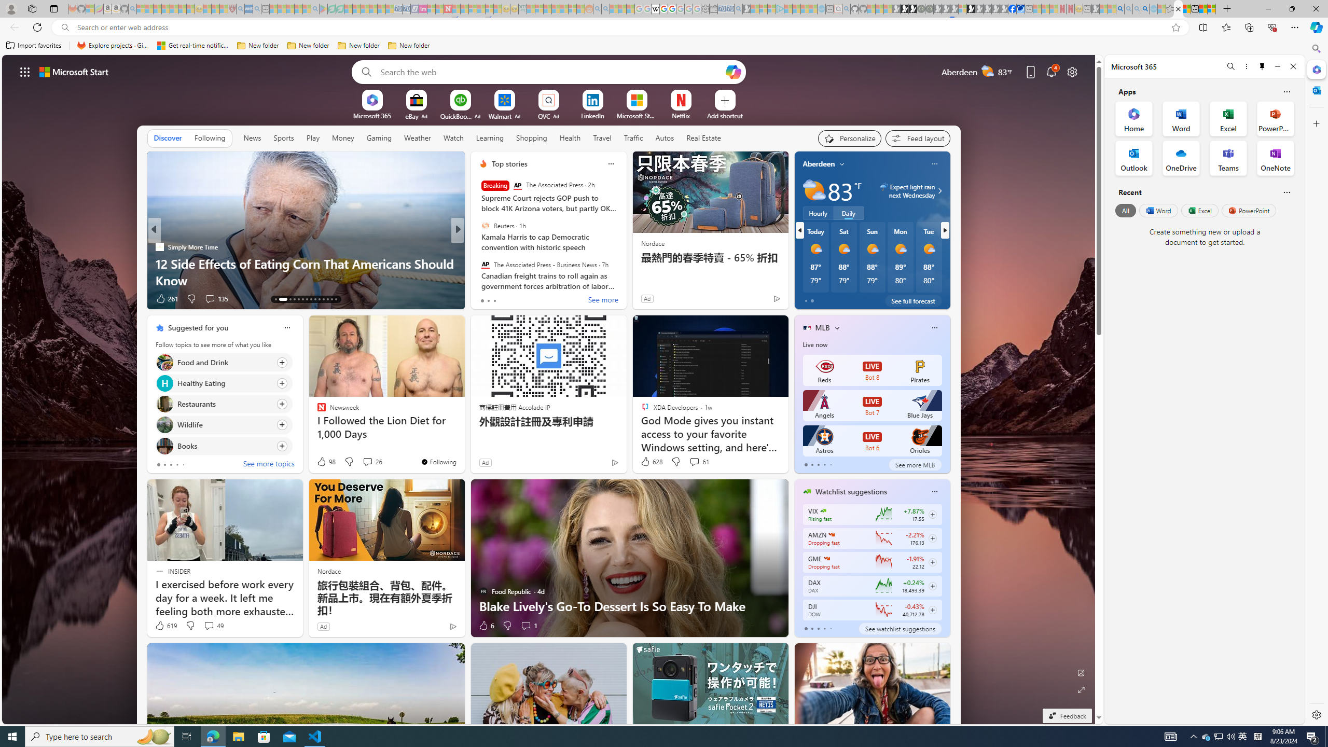 The height and width of the screenshot is (747, 1328). Describe the element at coordinates (485, 226) in the screenshot. I see `Reuters` at that location.